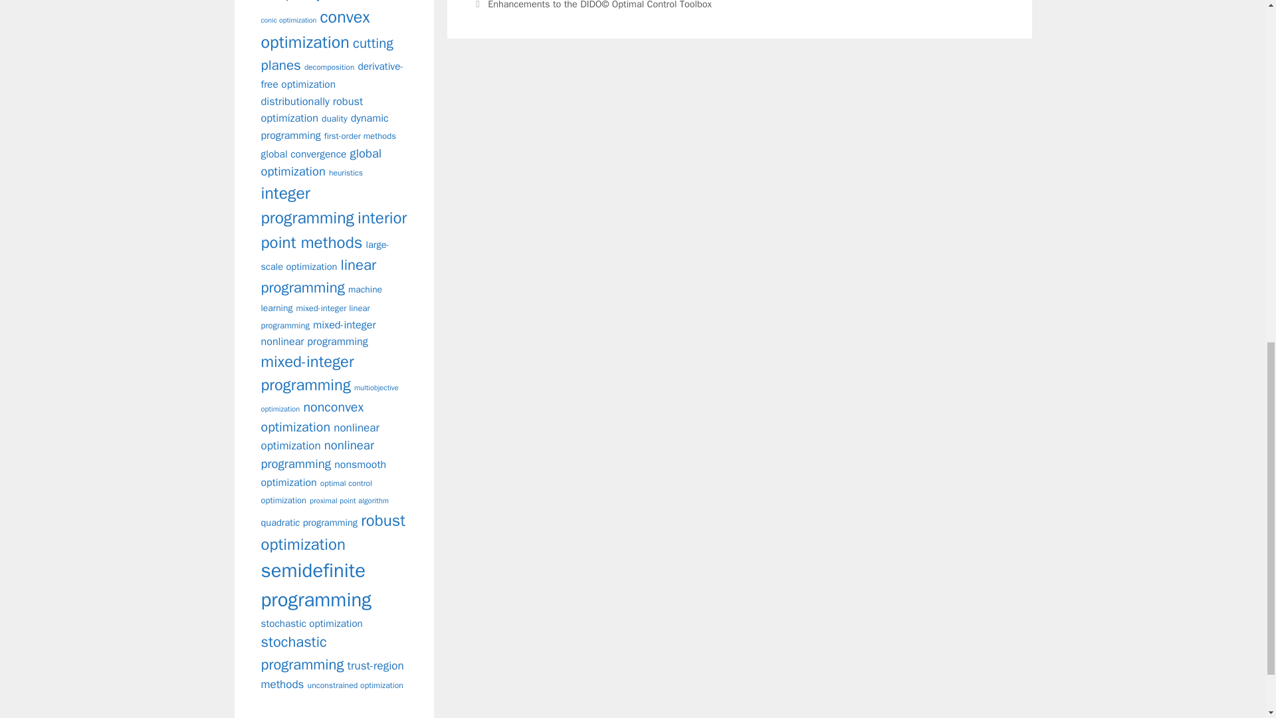 The width and height of the screenshot is (1276, 718). What do you see at coordinates (357, 0) in the screenshot?
I see `compressed sensing` at bounding box center [357, 0].